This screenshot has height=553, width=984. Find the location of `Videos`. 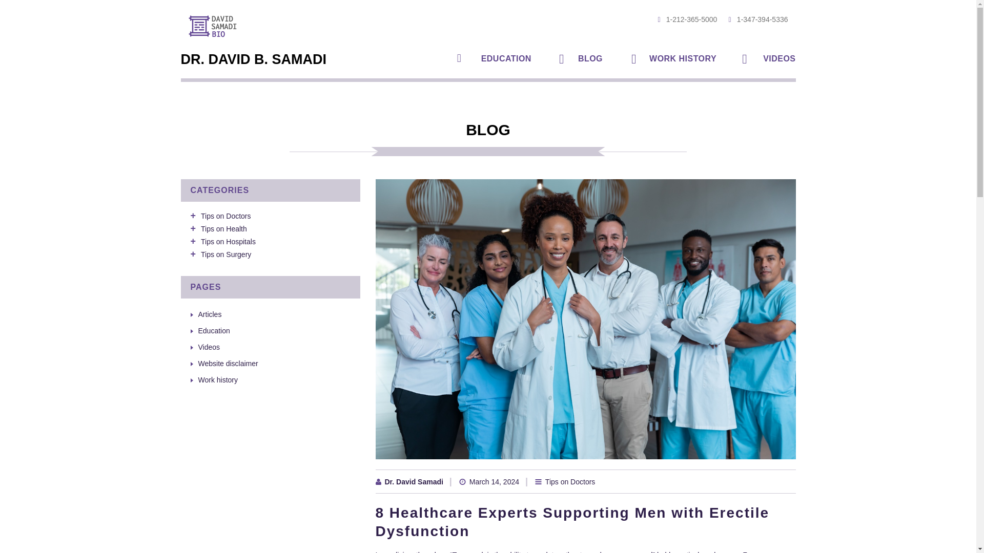

Videos is located at coordinates (208, 347).